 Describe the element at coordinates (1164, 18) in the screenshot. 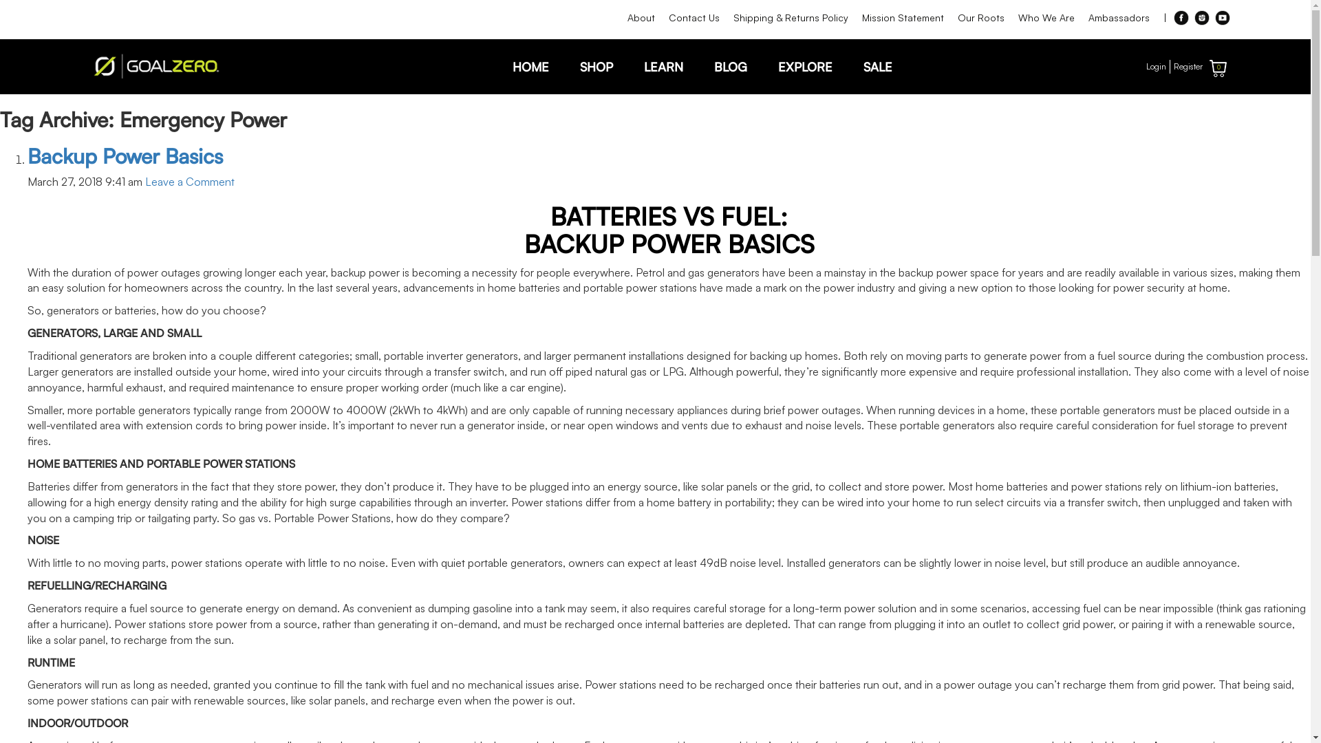

I see `|` at that location.